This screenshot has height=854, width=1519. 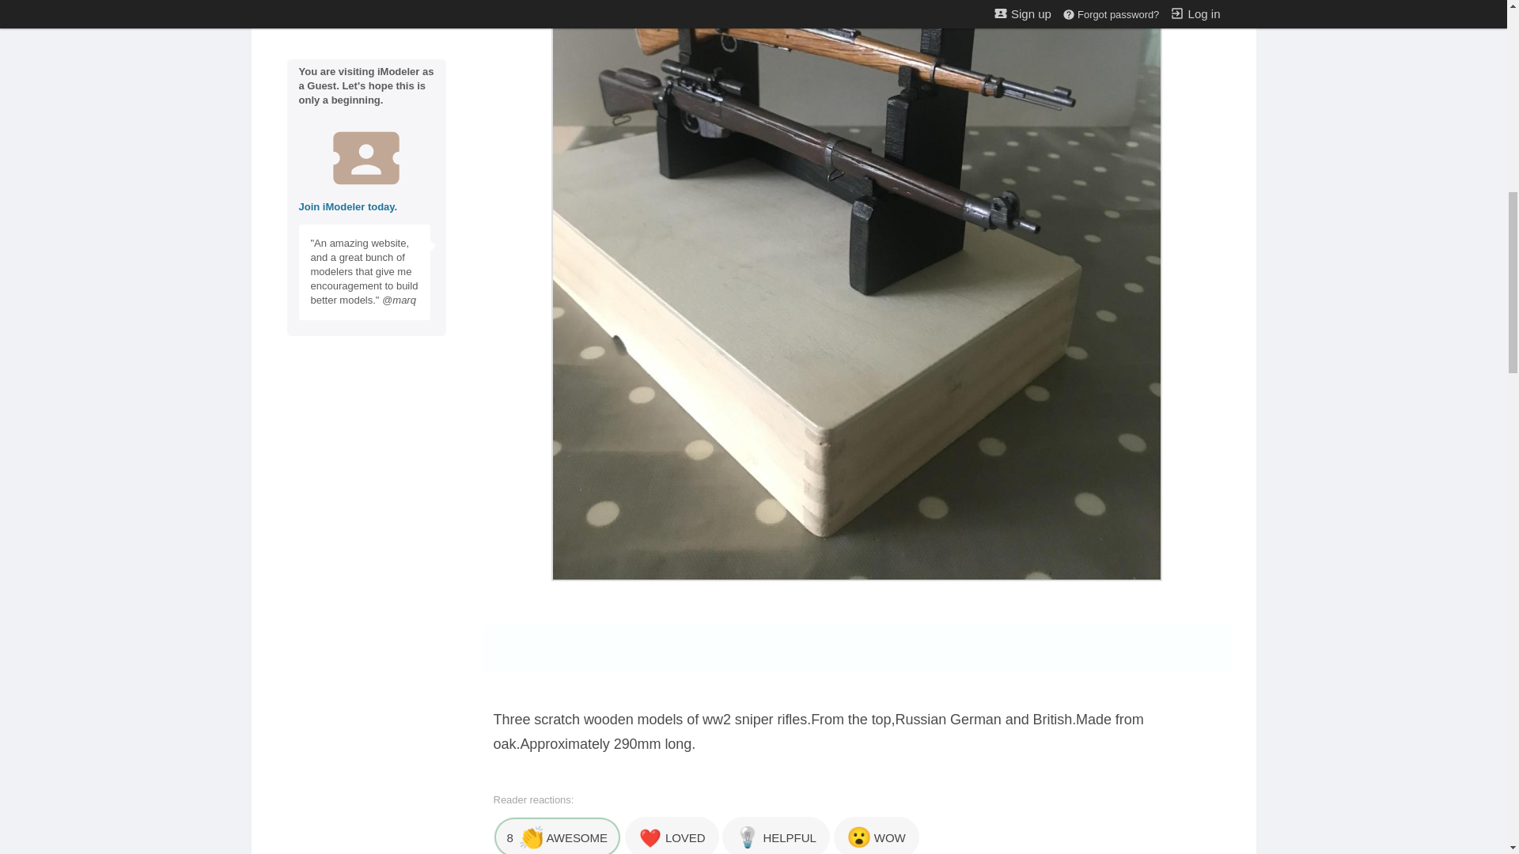 What do you see at coordinates (877, 835) in the screenshot?
I see `Amazing!` at bounding box center [877, 835].